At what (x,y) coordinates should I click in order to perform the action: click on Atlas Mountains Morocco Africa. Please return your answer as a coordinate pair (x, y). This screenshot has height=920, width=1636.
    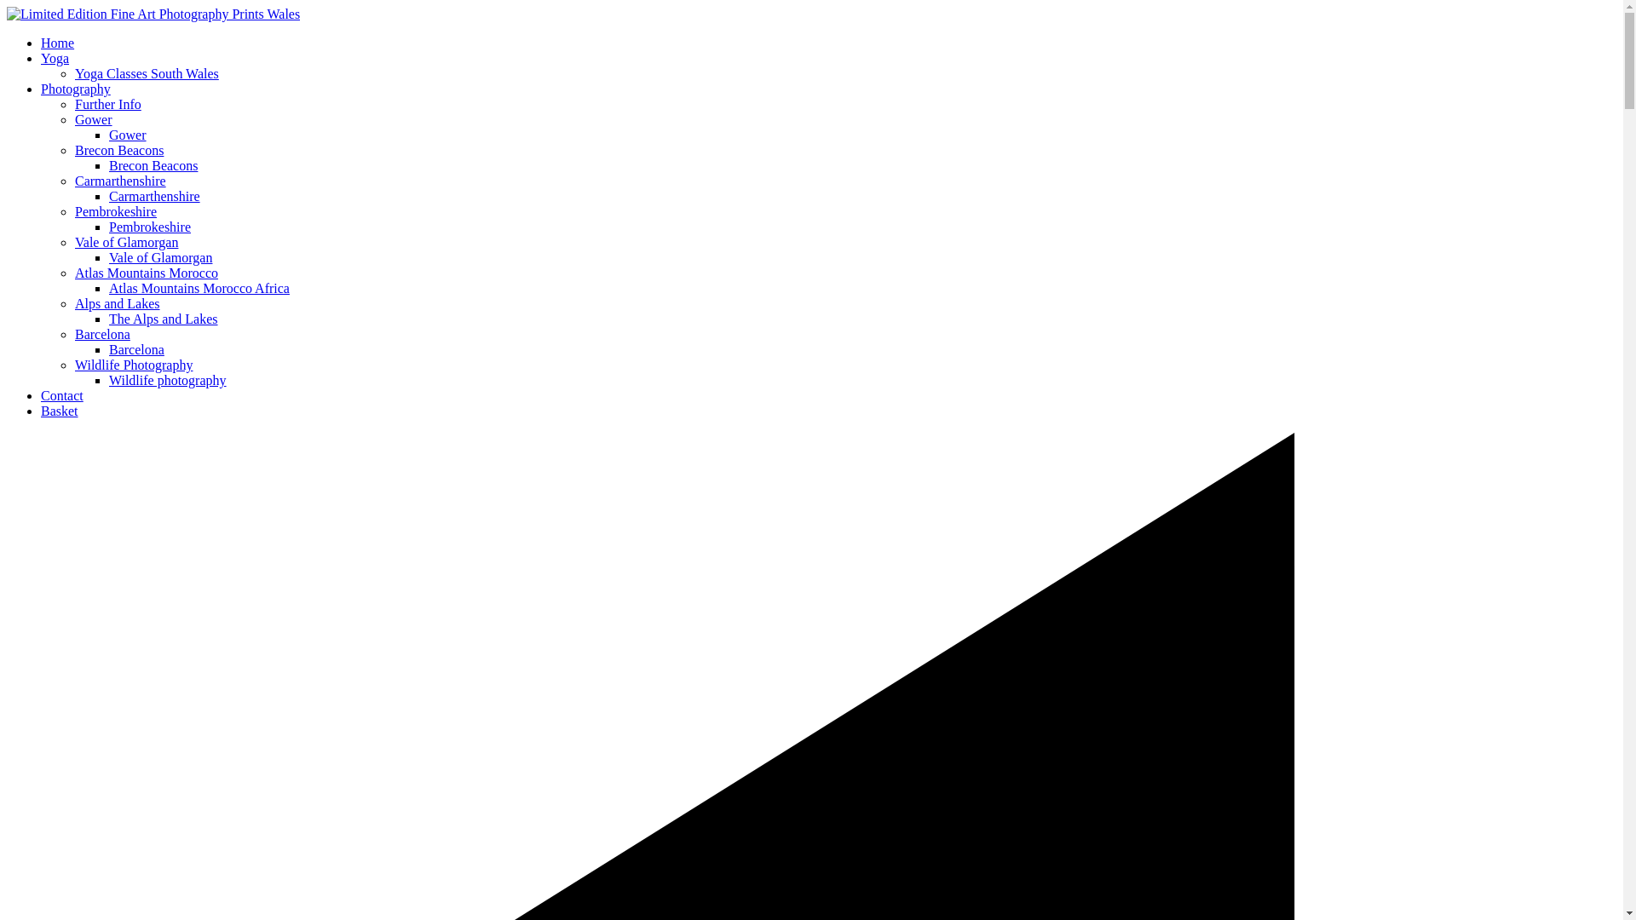
    Looking at the image, I should click on (199, 288).